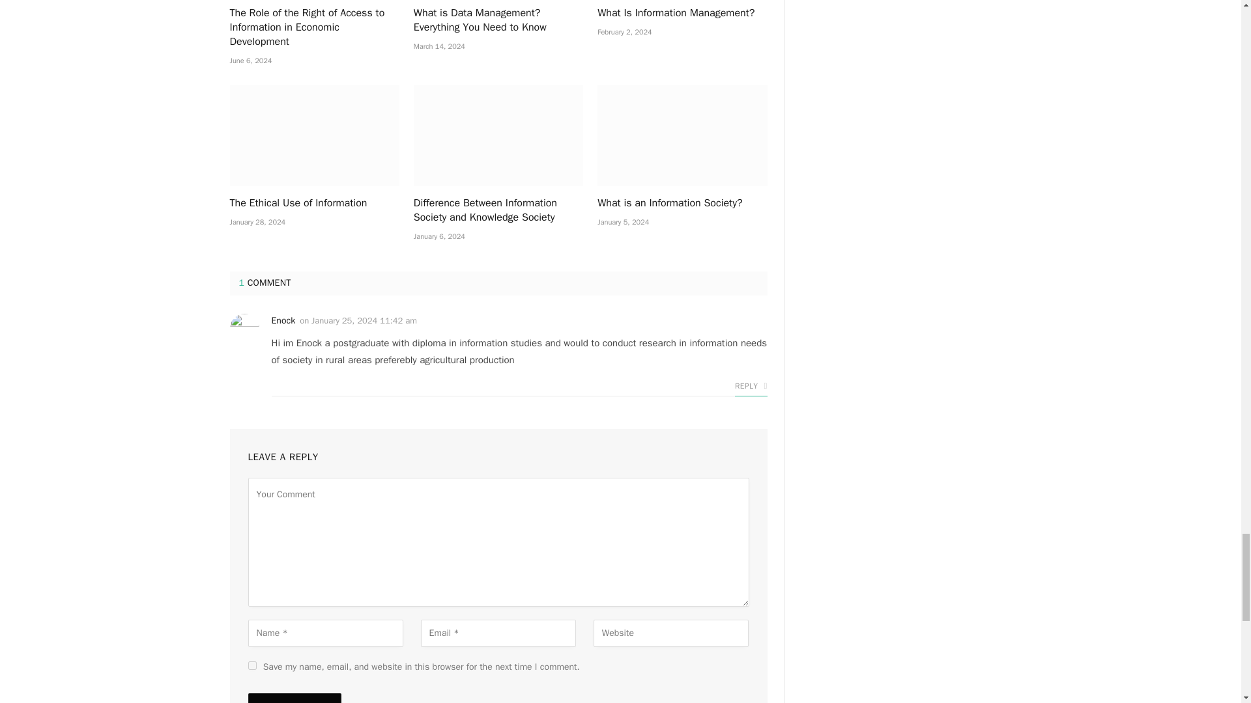 This screenshot has height=703, width=1251. Describe the element at coordinates (252, 665) in the screenshot. I see `yes` at that location.